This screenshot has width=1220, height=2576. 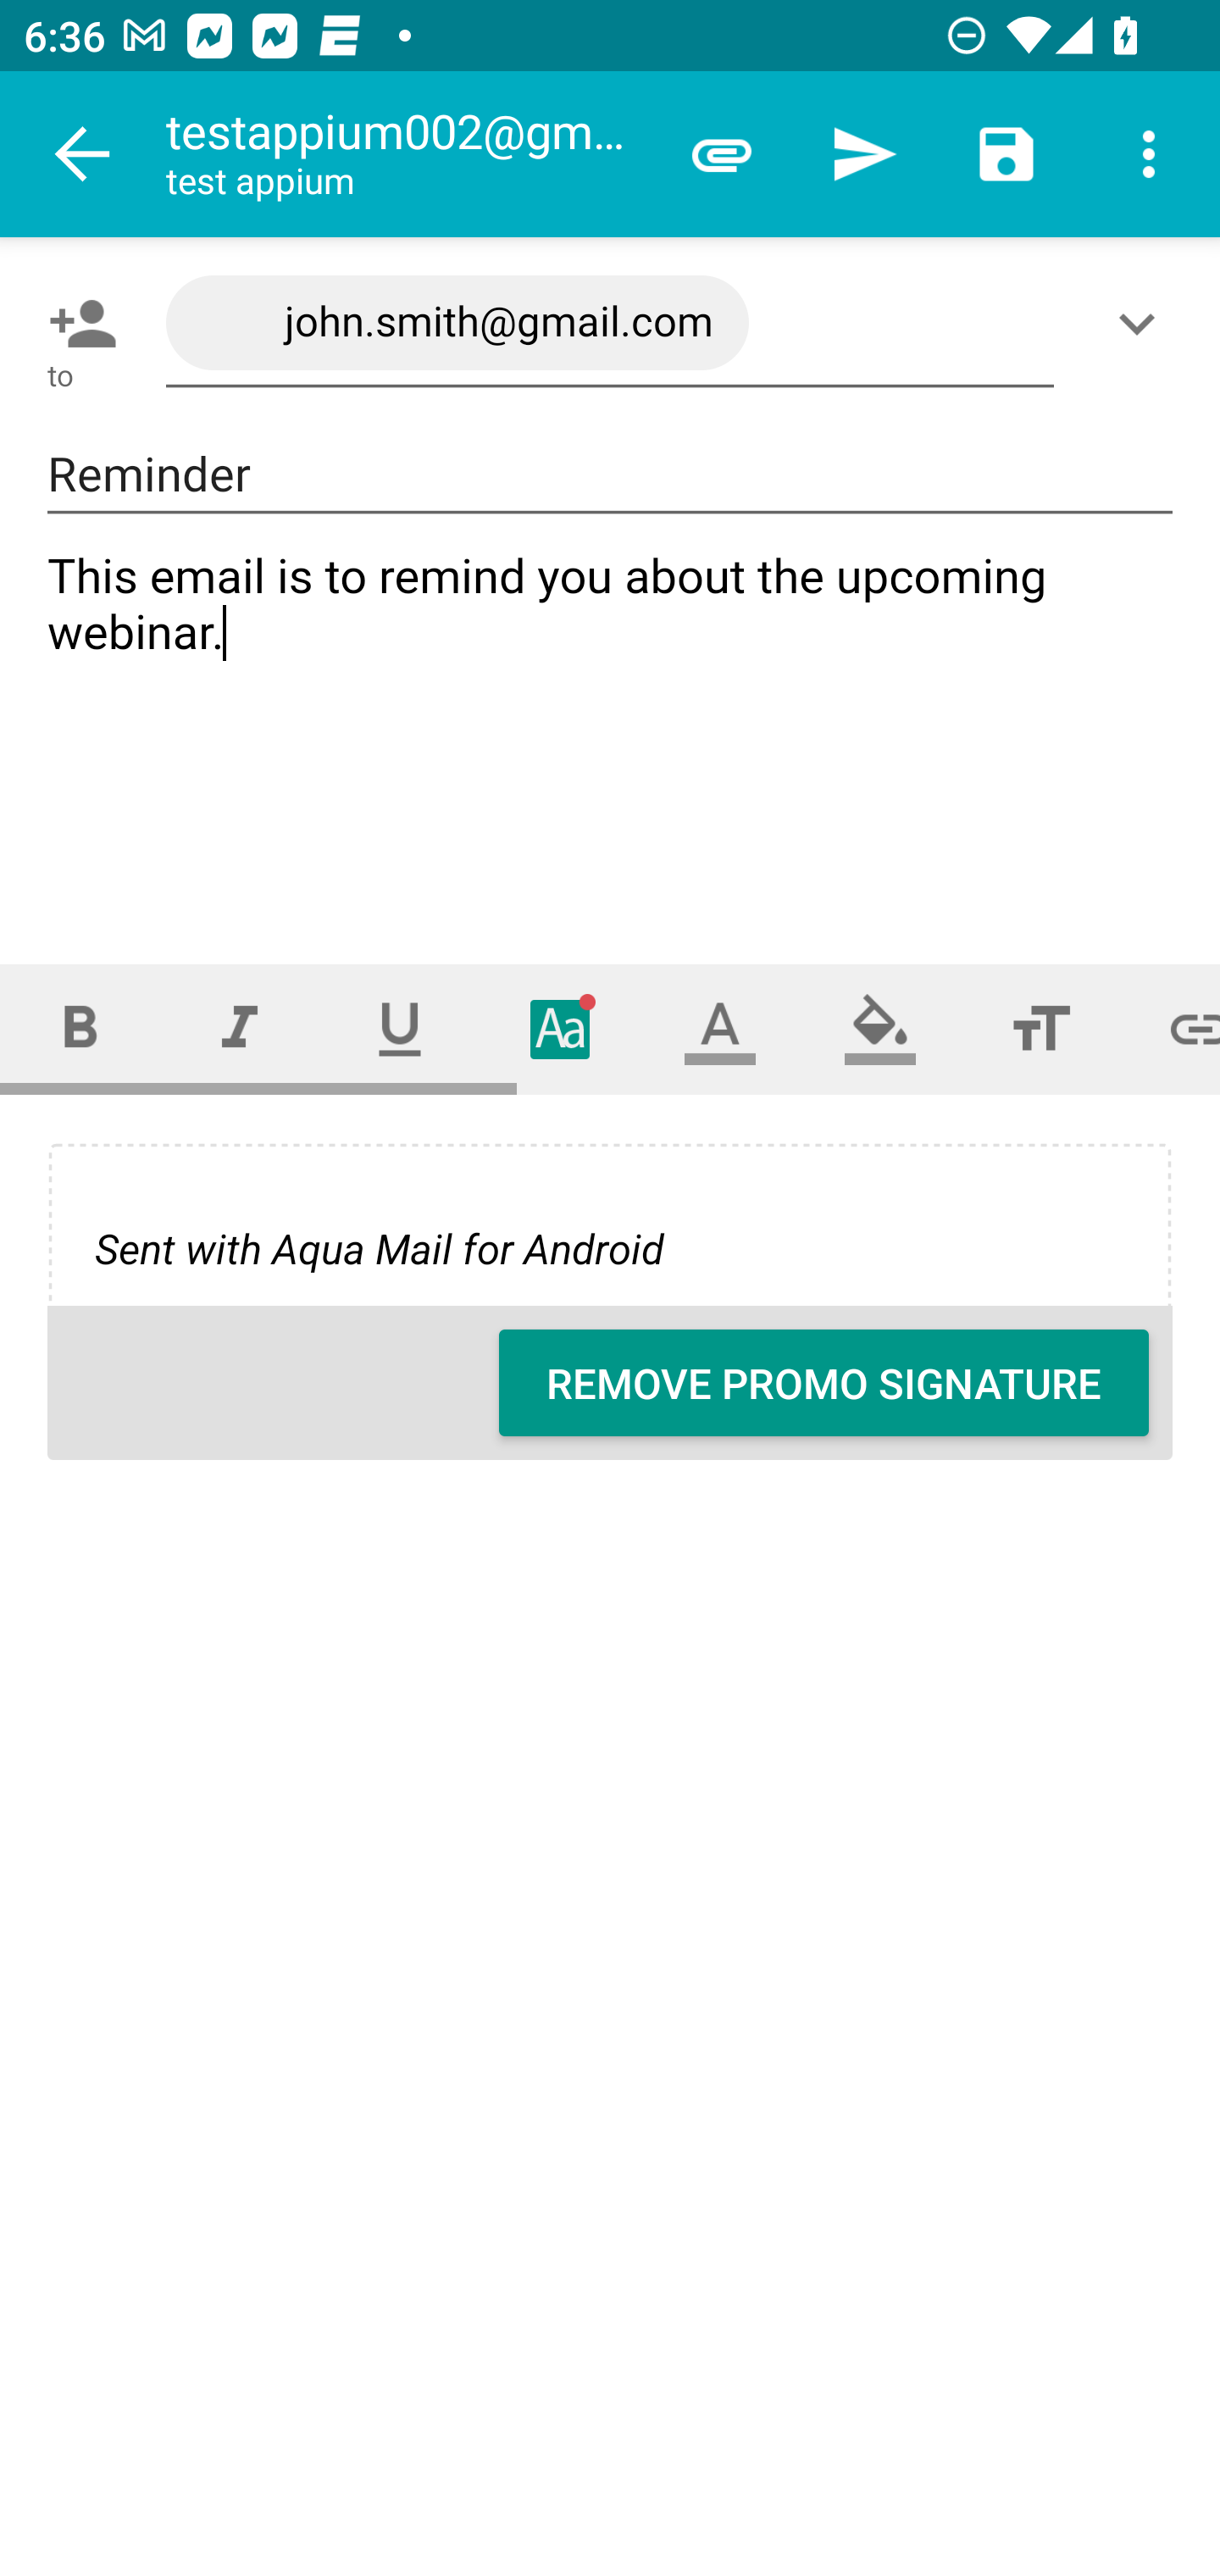 What do you see at coordinates (400, 1029) in the screenshot?
I see `Underline` at bounding box center [400, 1029].